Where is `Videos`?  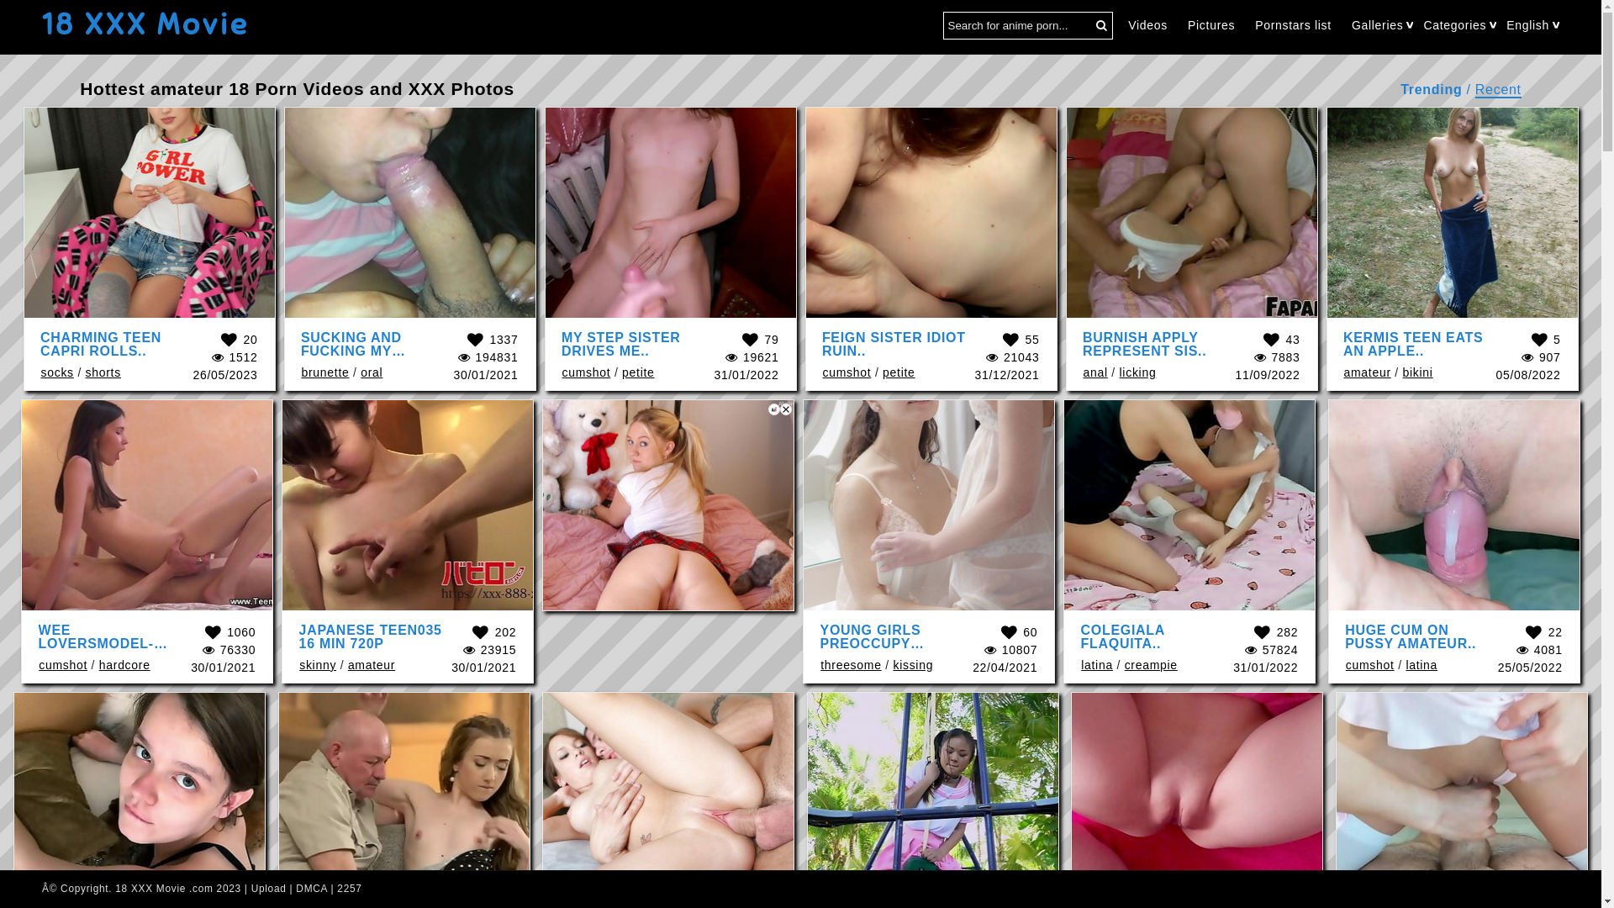
Videos is located at coordinates (1148, 27).